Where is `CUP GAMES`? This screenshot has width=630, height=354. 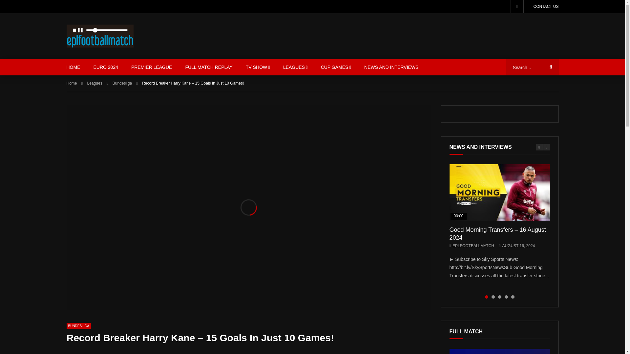 CUP GAMES is located at coordinates (336, 67).